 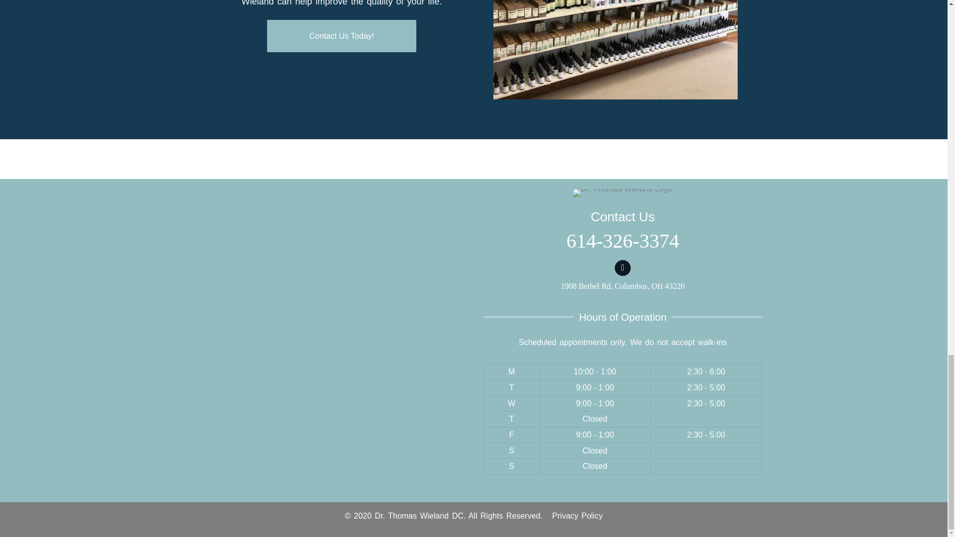 What do you see at coordinates (577, 516) in the screenshot?
I see `Privacy Policy` at bounding box center [577, 516].